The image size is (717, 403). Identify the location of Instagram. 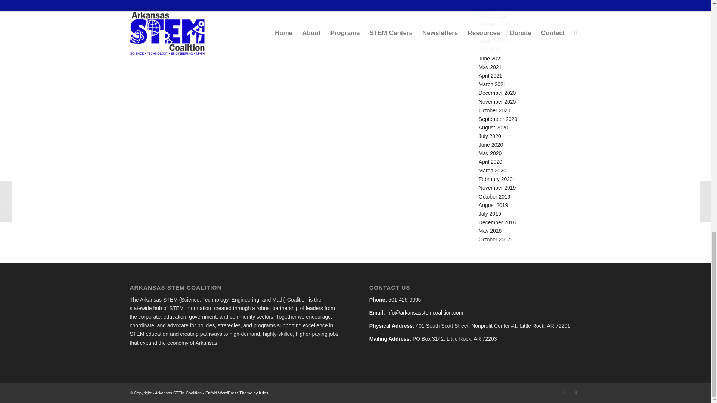
(565, 393).